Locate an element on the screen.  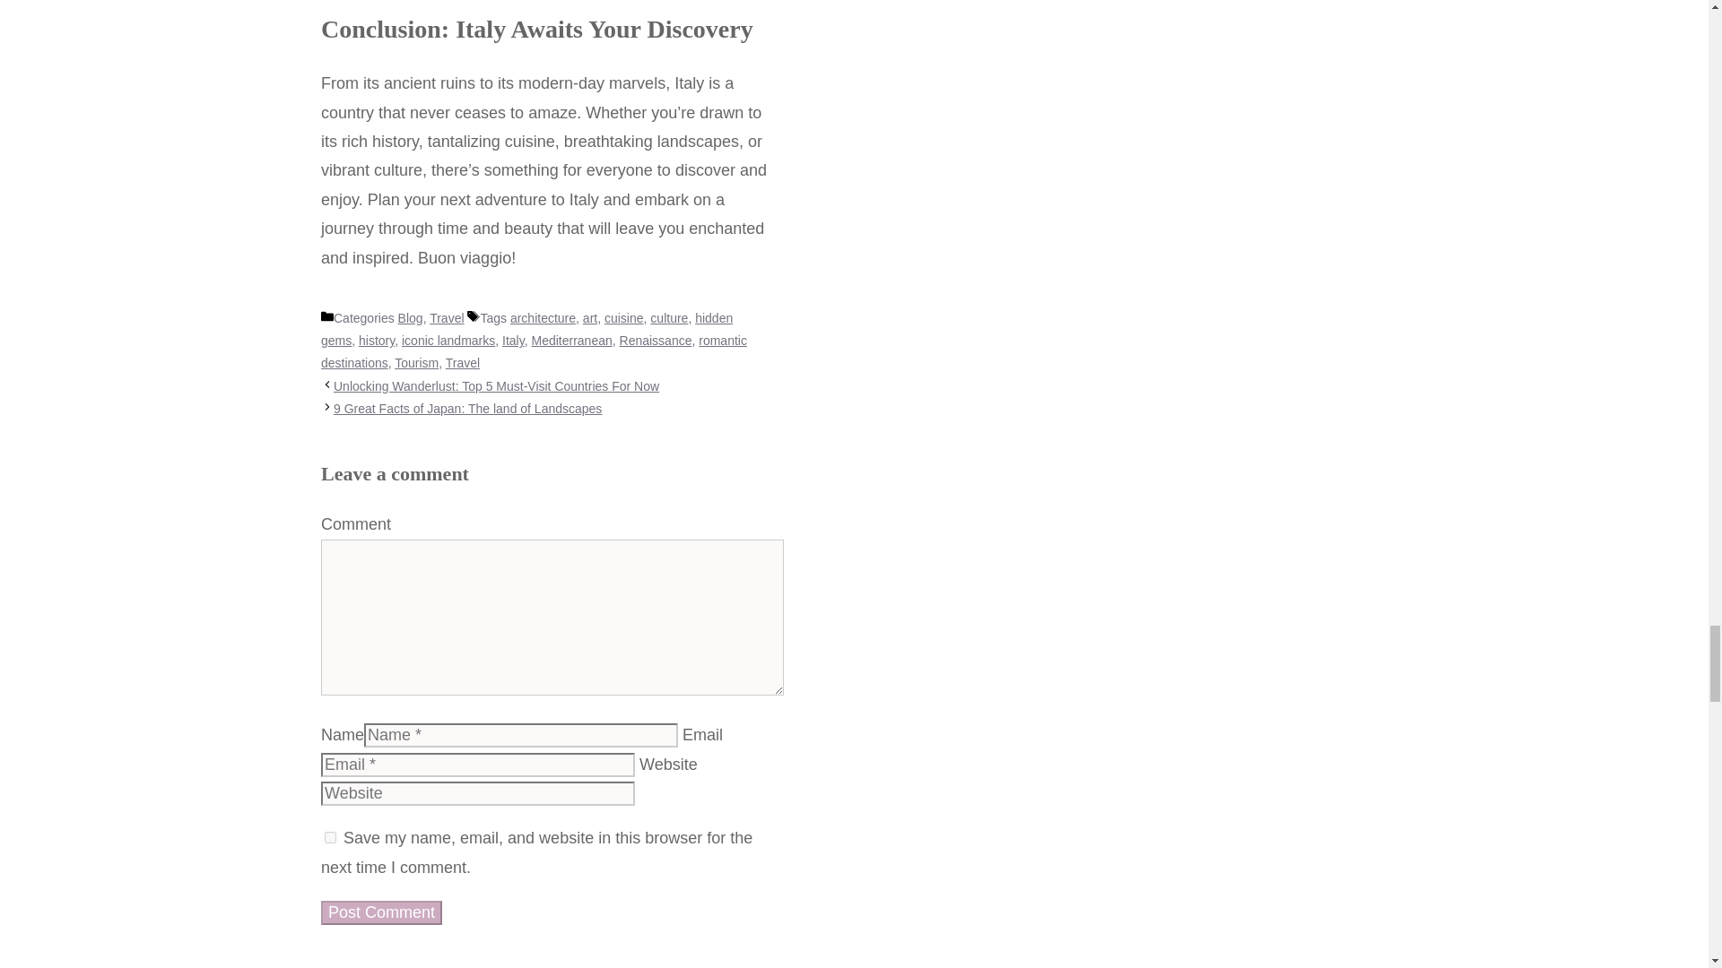
cuisine is located at coordinates (624, 317).